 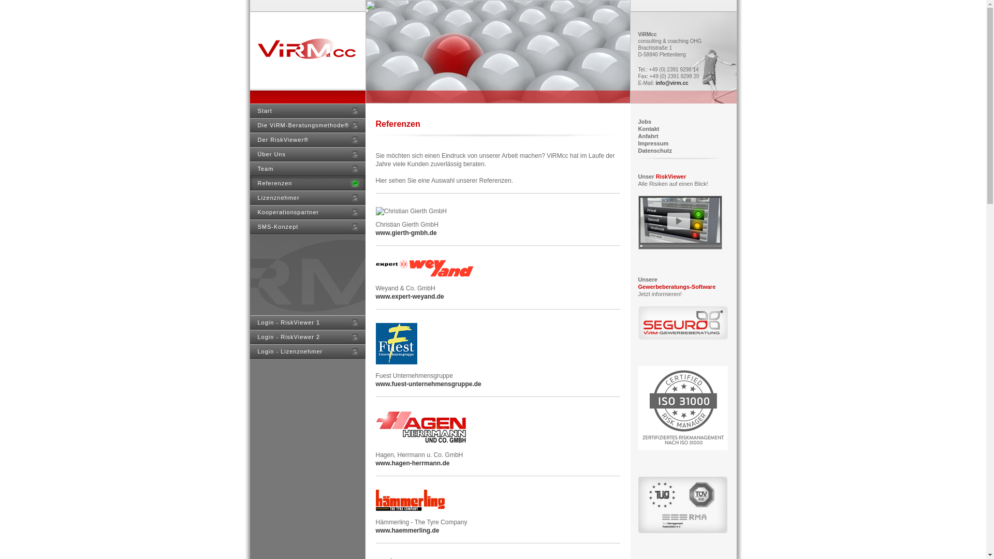 What do you see at coordinates (648, 136) in the screenshot?
I see `Anfahrt` at bounding box center [648, 136].